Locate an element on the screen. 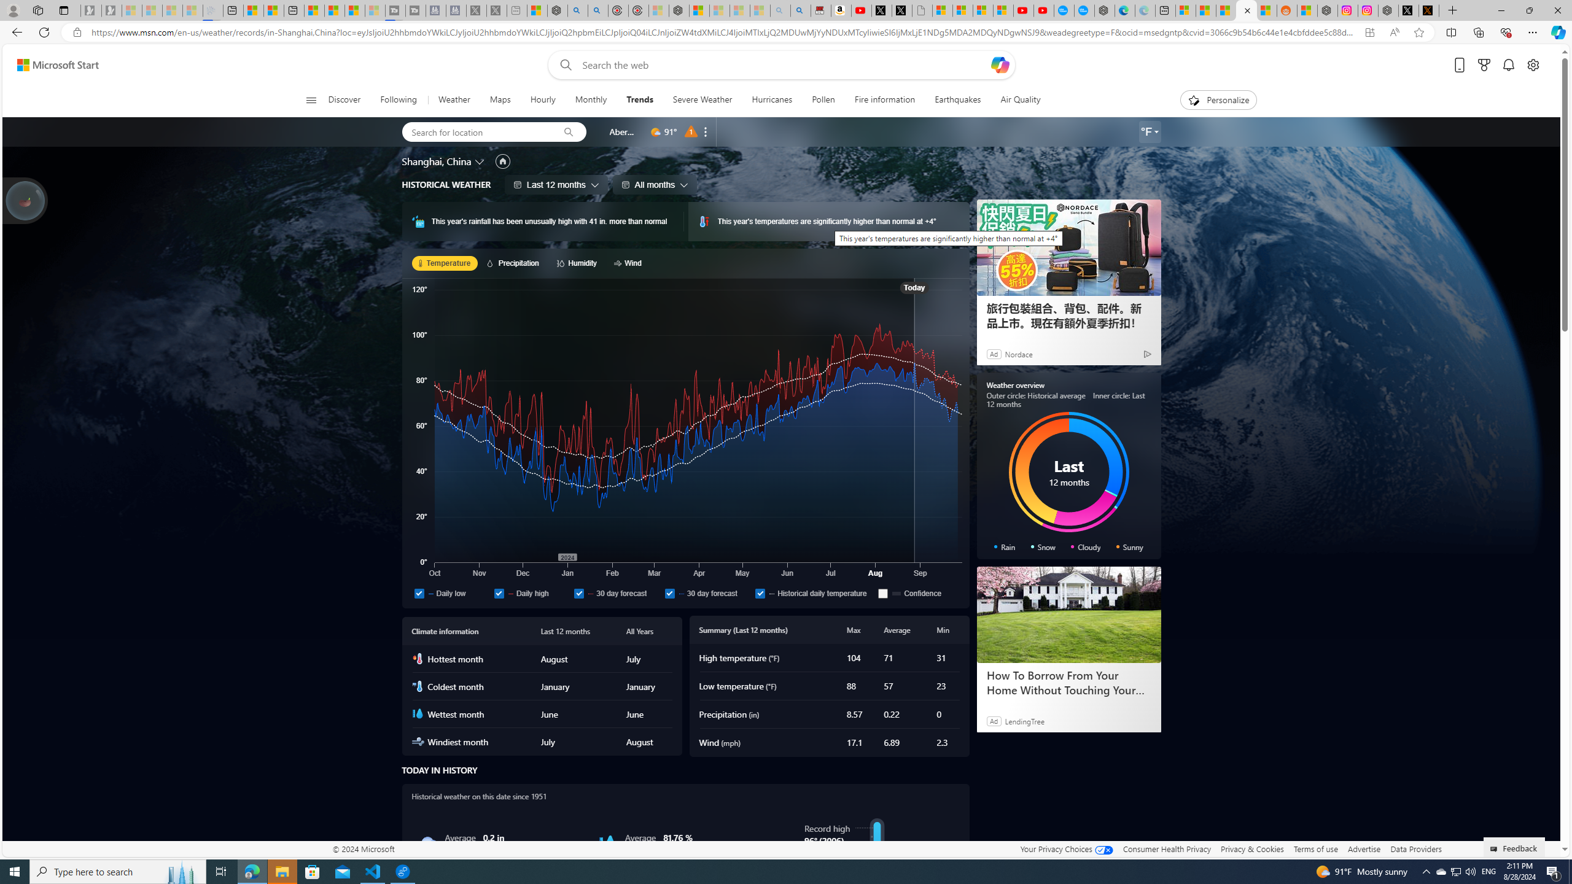 Image resolution: width=1572 pixels, height=884 pixels. LendingTree is located at coordinates (1024, 721).